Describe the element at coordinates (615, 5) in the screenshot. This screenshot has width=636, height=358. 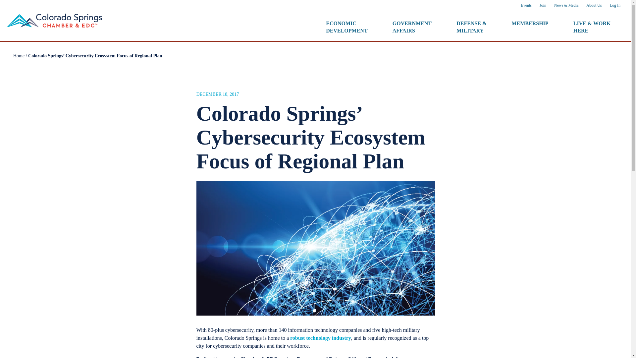
I see `Log In` at that location.